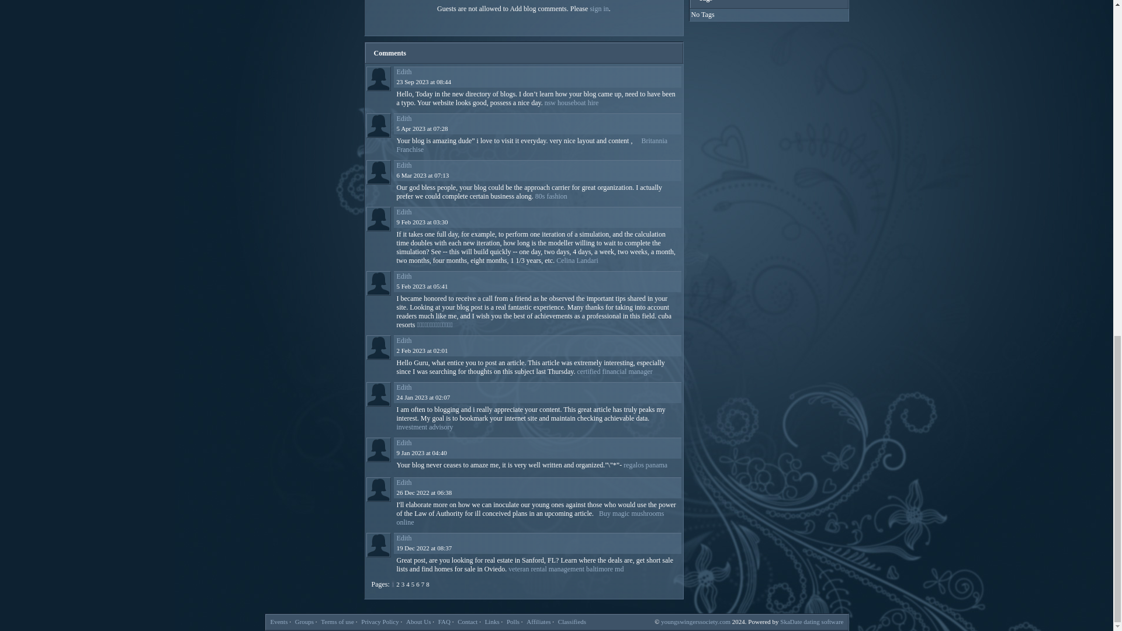 Image resolution: width=1122 pixels, height=631 pixels. I want to click on Edith, so click(378, 347).